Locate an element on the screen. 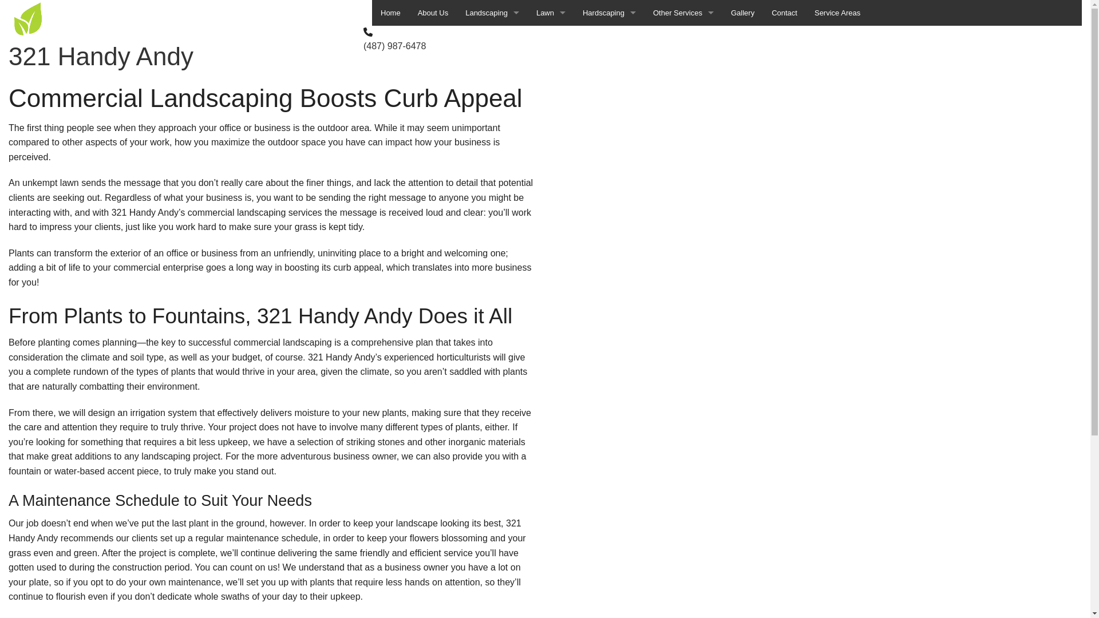 The height and width of the screenshot is (618, 1099). Hardscaping is located at coordinates (609, 13).